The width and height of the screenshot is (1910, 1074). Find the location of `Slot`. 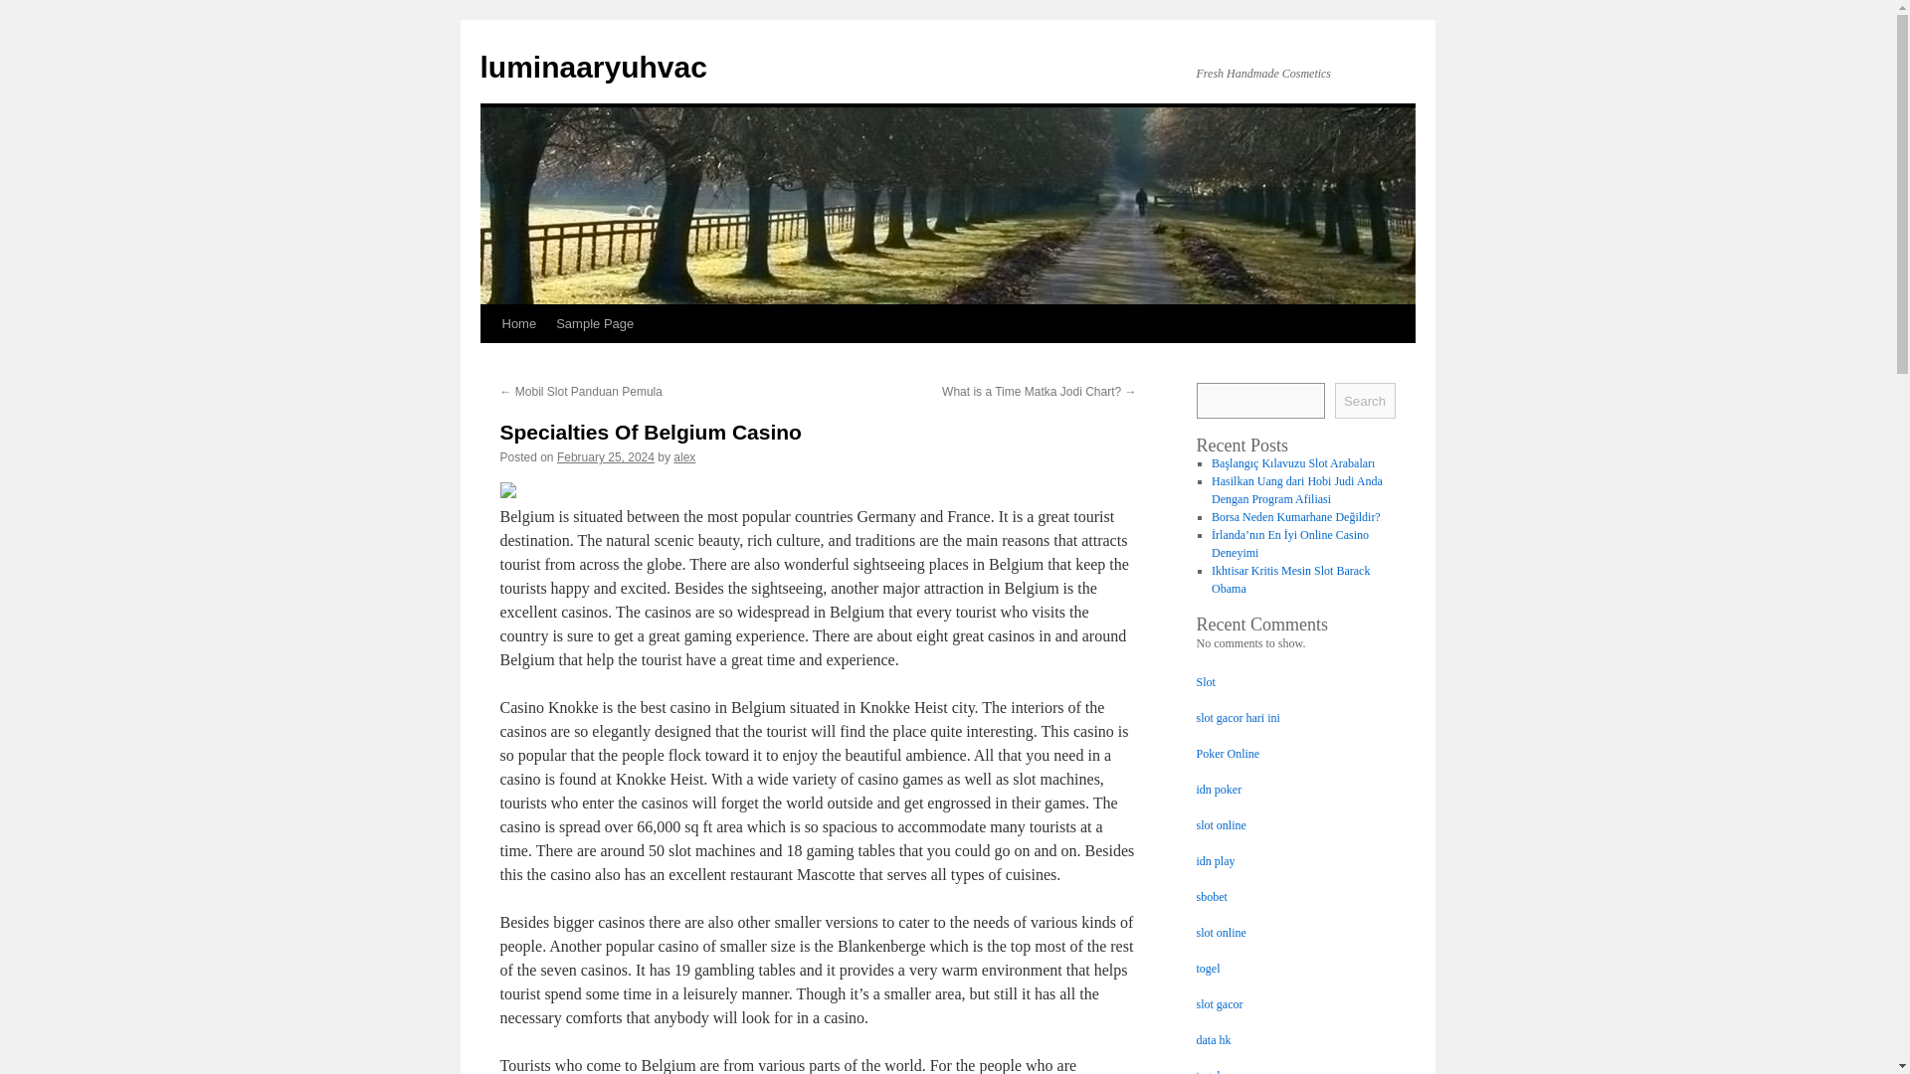

Slot is located at coordinates (1205, 682).